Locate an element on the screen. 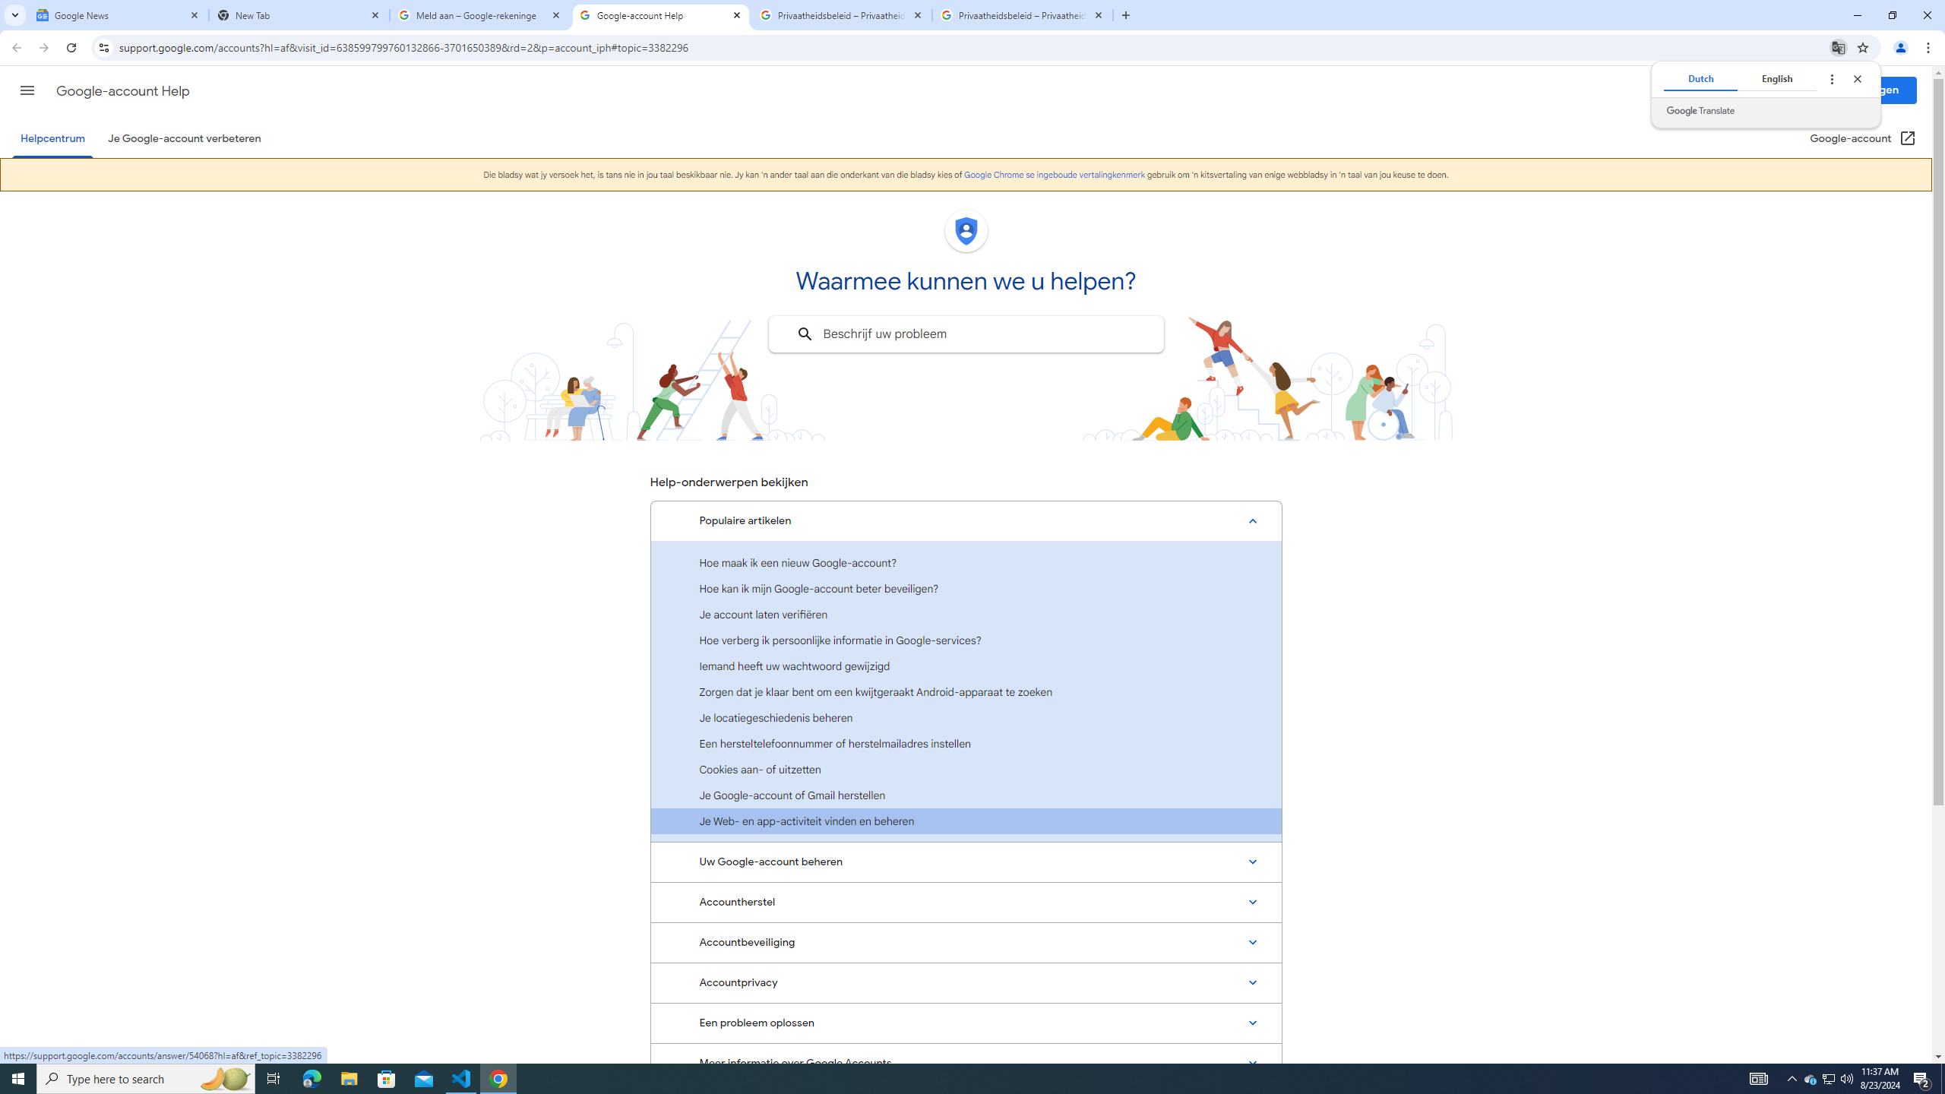 The image size is (1945, 1094). Google-account (Openen in een nieuw venster) is located at coordinates (1863, 138).